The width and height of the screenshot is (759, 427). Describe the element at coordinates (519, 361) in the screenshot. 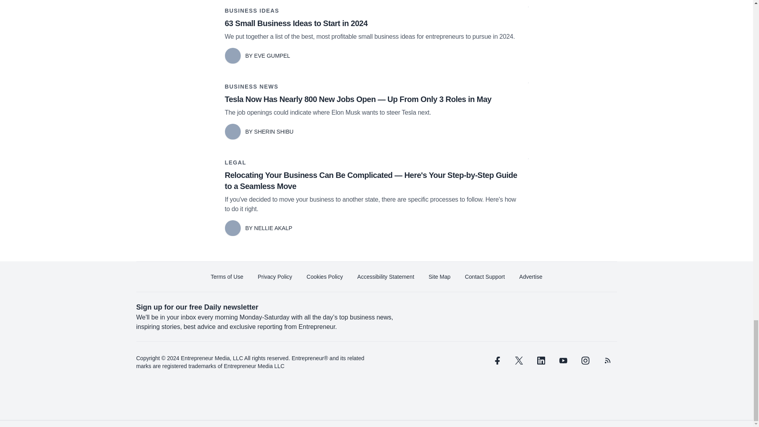

I see `twitter` at that location.